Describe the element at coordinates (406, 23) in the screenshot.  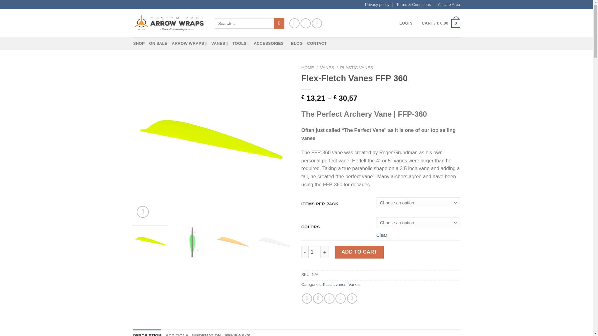
I see `Login` at that location.